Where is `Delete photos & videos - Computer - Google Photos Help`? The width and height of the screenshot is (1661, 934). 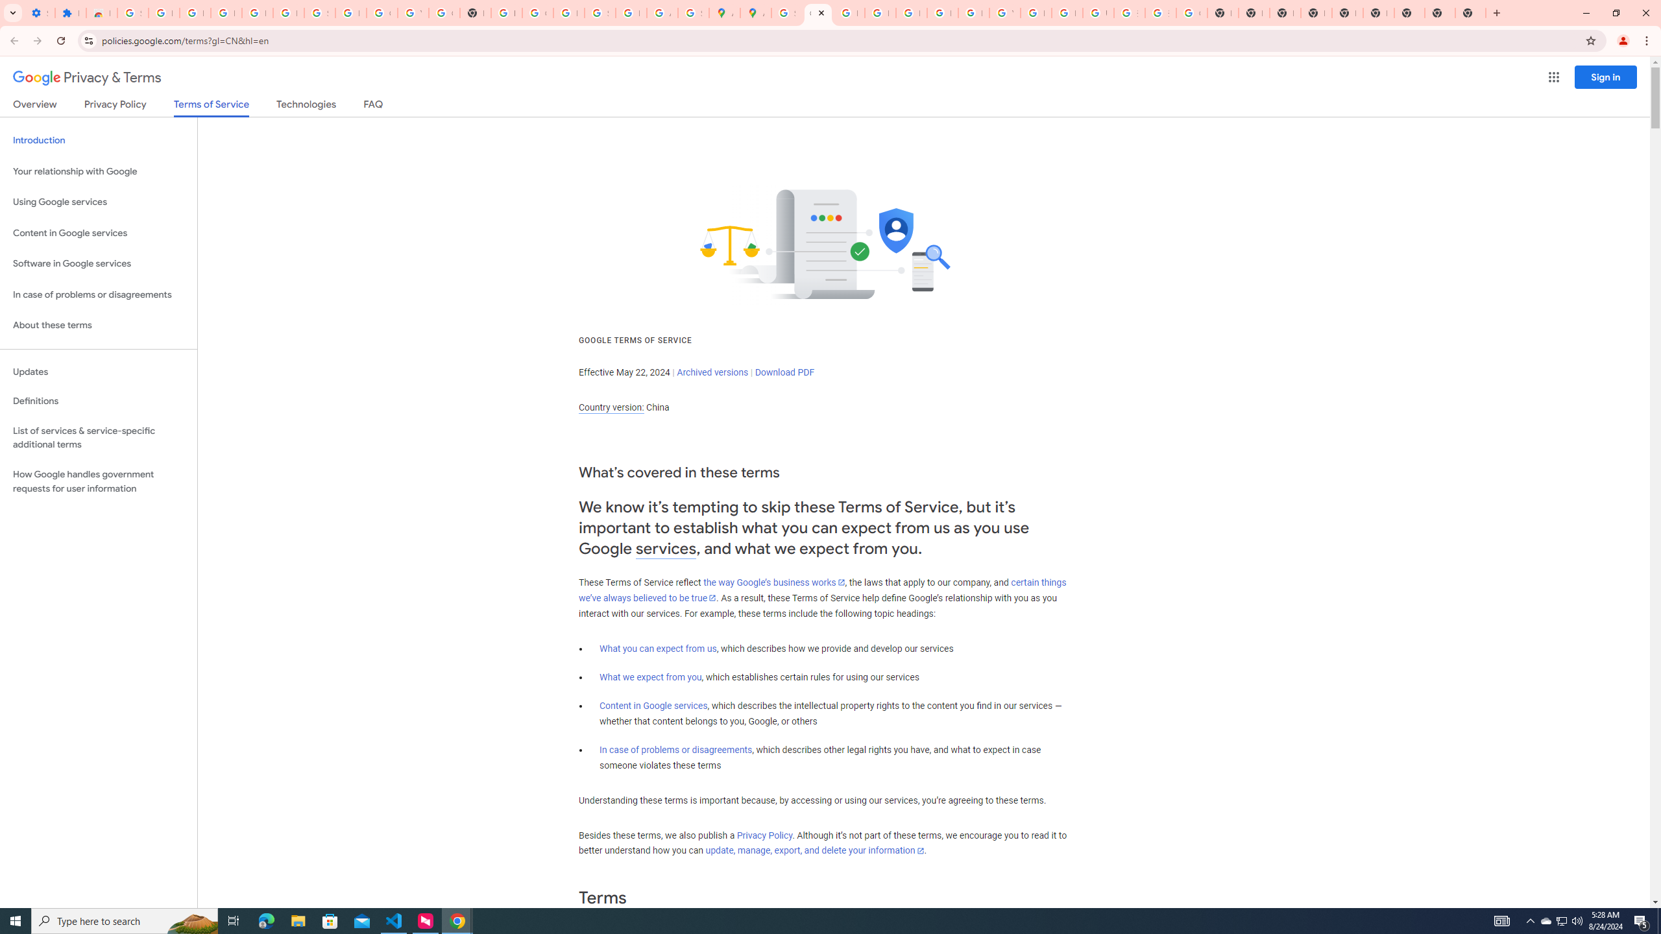 Delete photos & videos - Computer - Google Photos Help is located at coordinates (226, 13).